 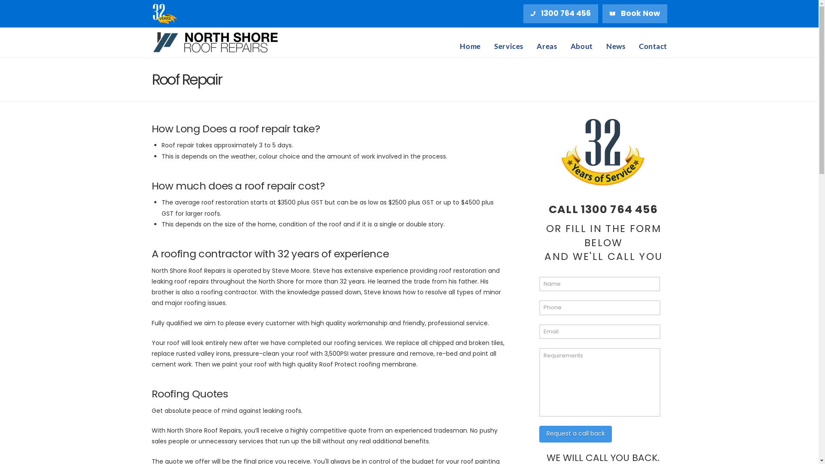 What do you see at coordinates (561, 14) in the screenshot?
I see `1300 764 456` at bounding box center [561, 14].